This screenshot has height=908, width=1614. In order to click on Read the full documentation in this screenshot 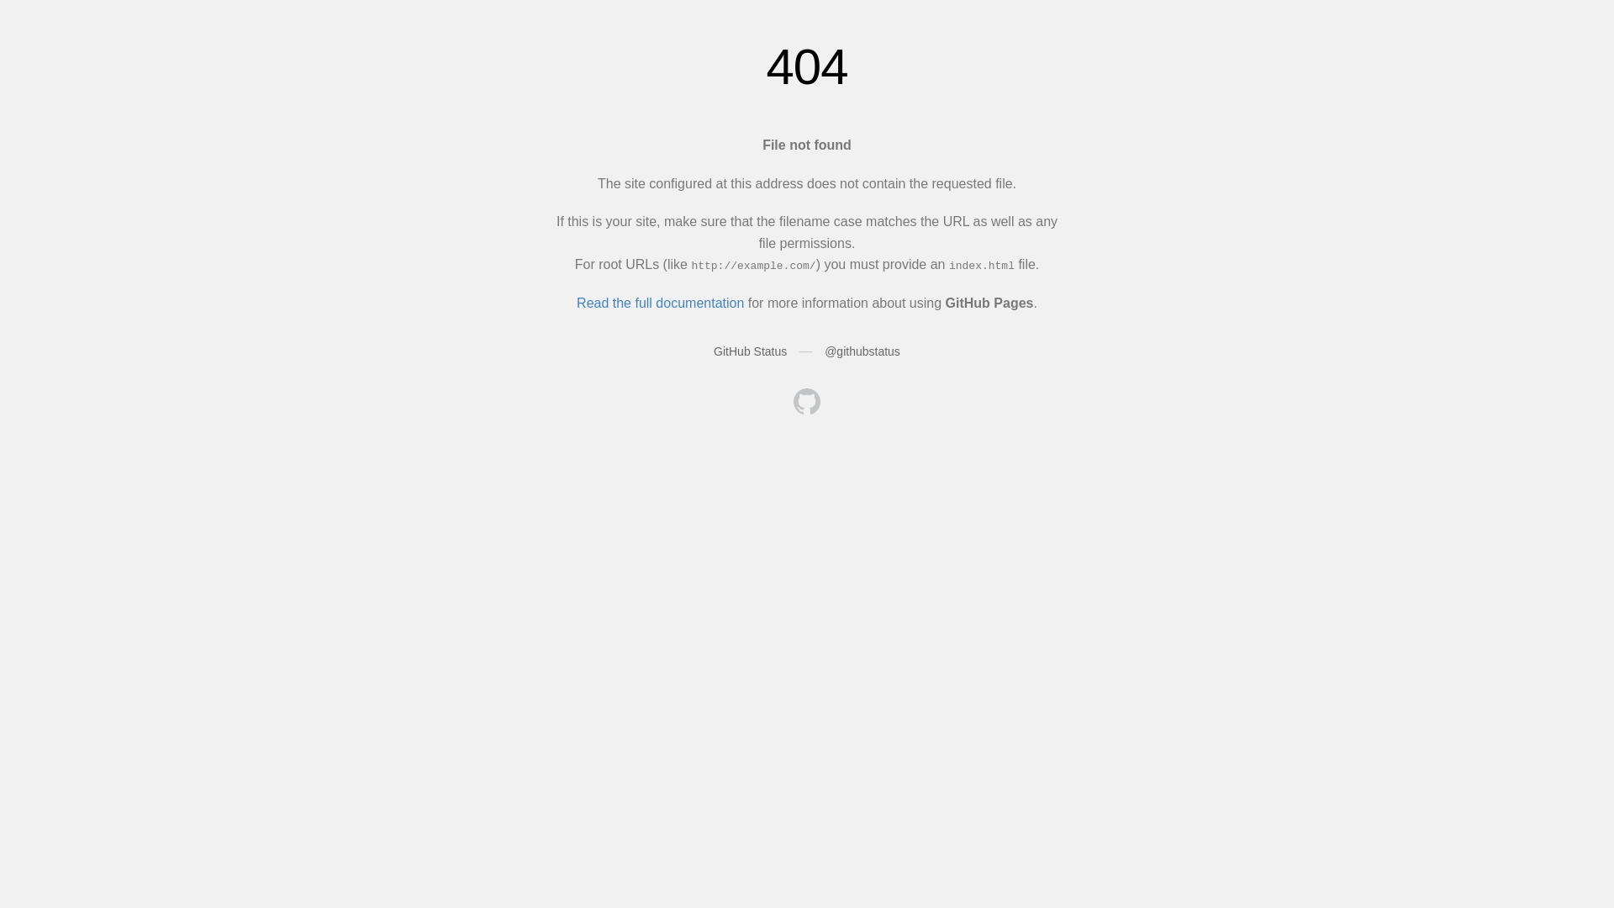, I will do `click(661, 303)`.